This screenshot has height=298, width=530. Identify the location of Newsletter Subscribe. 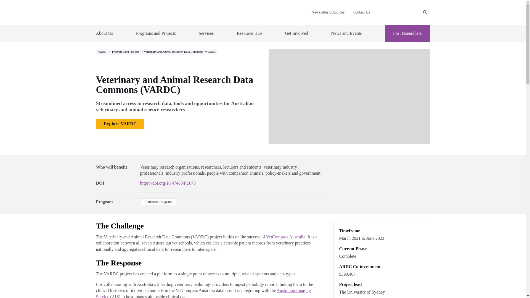
(328, 12).